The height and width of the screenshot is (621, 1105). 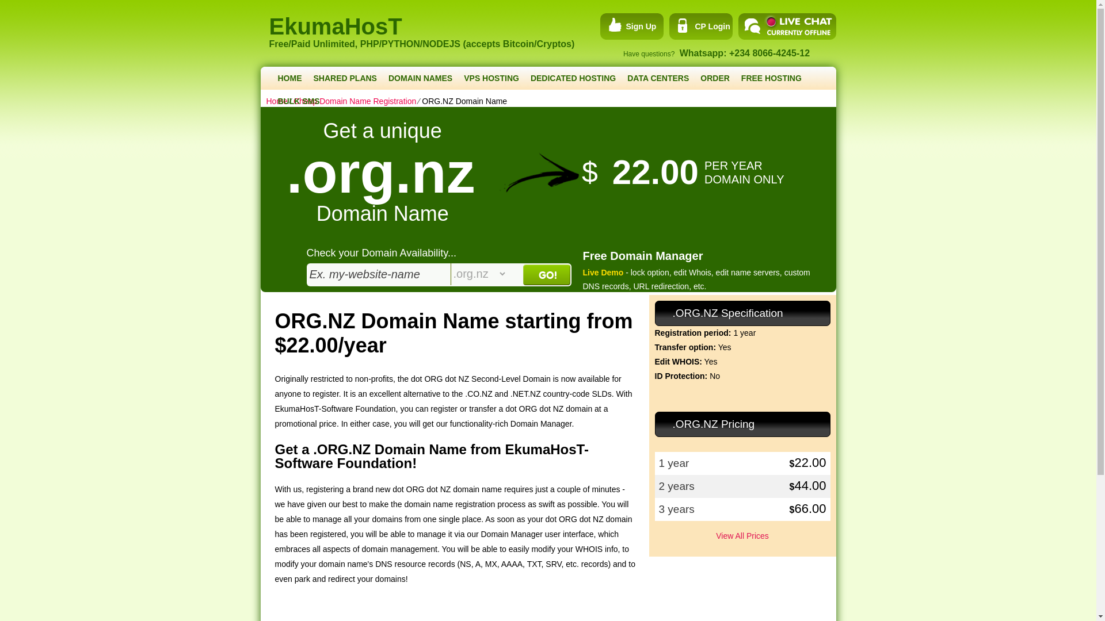 What do you see at coordinates (699, 26) in the screenshot?
I see `client login` at bounding box center [699, 26].